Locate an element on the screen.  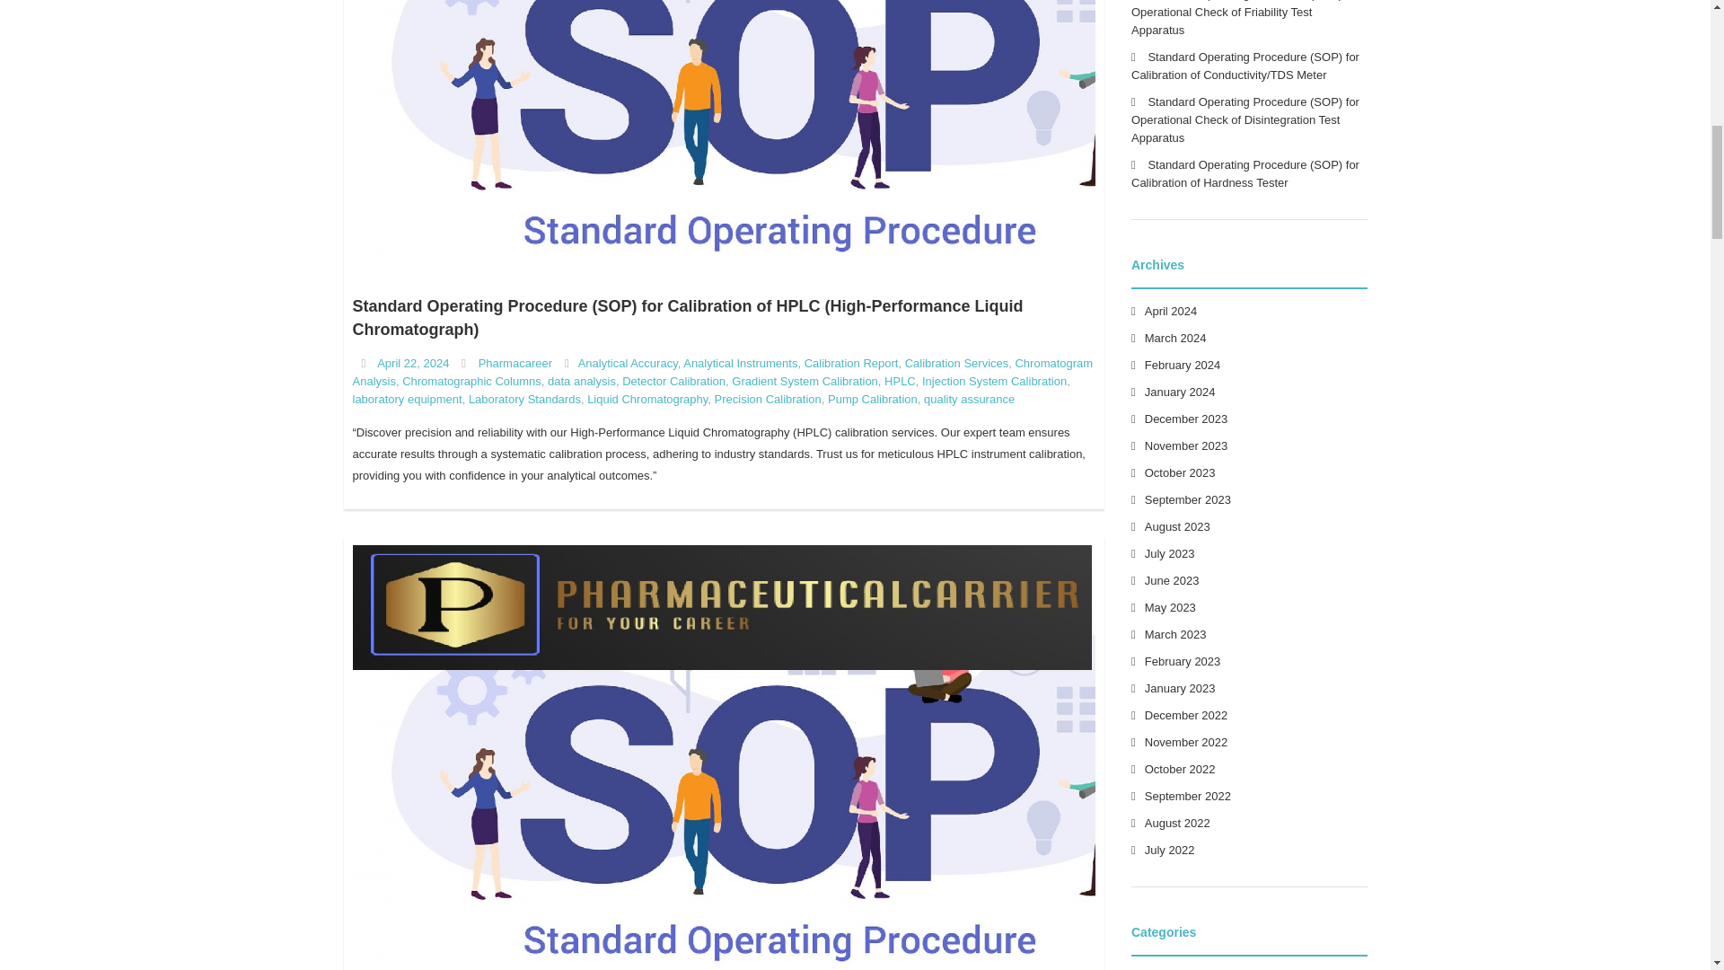
View all posts by Pharmacareer is located at coordinates (515, 363).